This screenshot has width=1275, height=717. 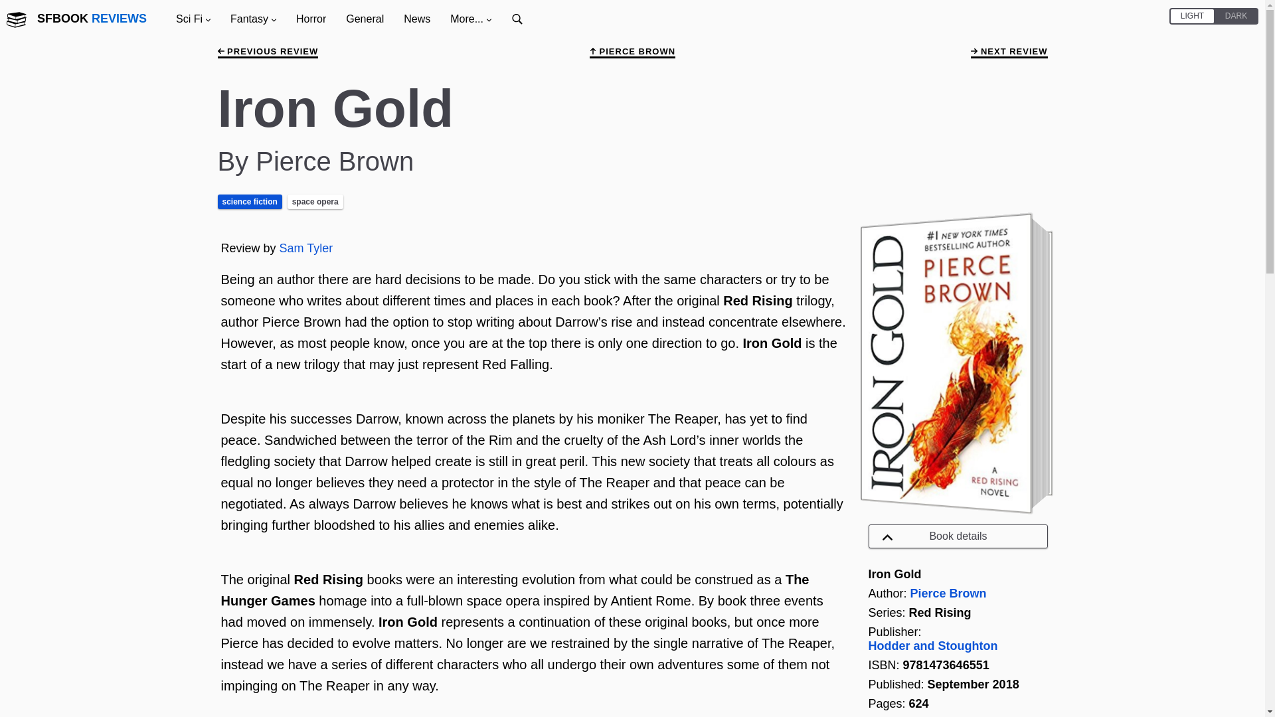 What do you see at coordinates (470, 19) in the screenshot?
I see `More...` at bounding box center [470, 19].